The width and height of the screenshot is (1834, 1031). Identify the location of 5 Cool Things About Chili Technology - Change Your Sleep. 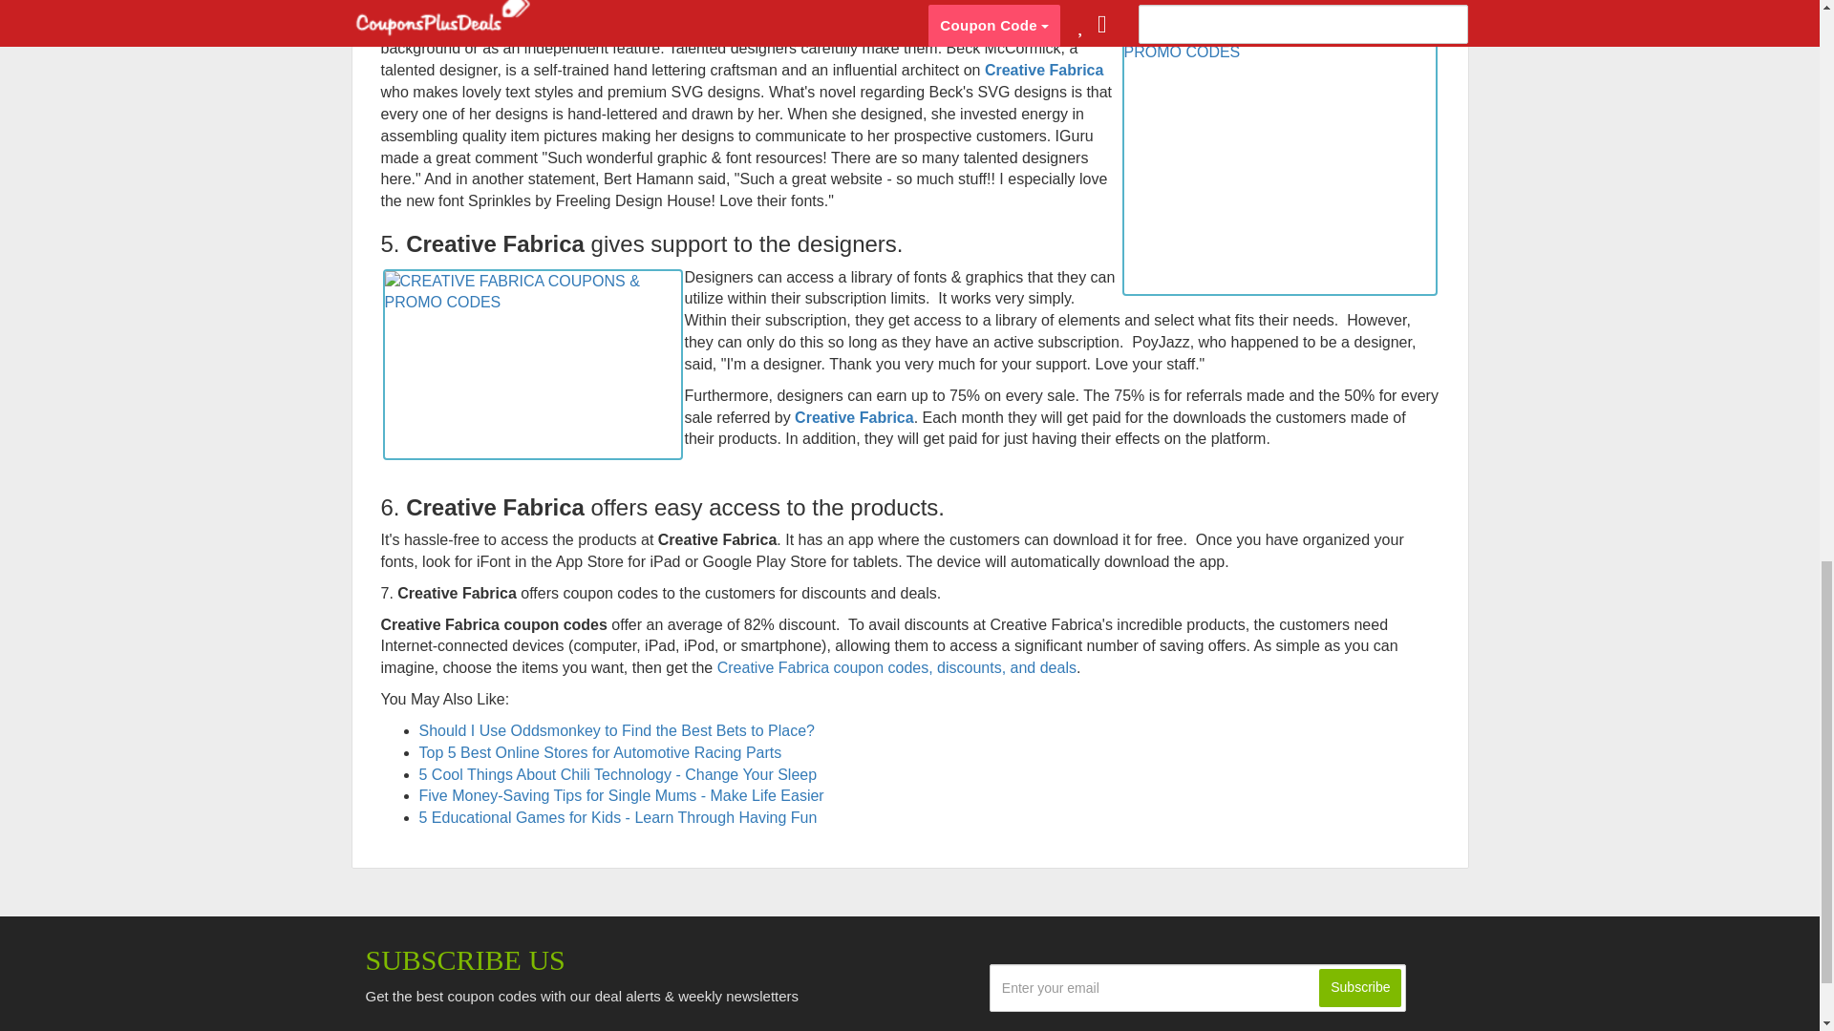
(617, 774).